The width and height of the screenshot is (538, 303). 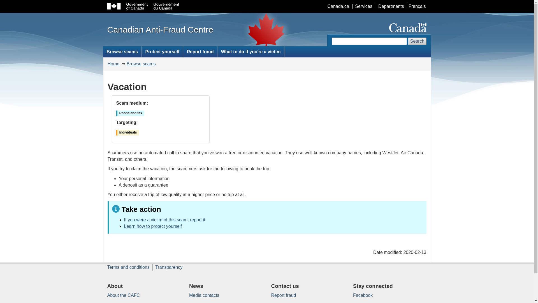 I want to click on About the CAFC, so click(x=123, y=295).